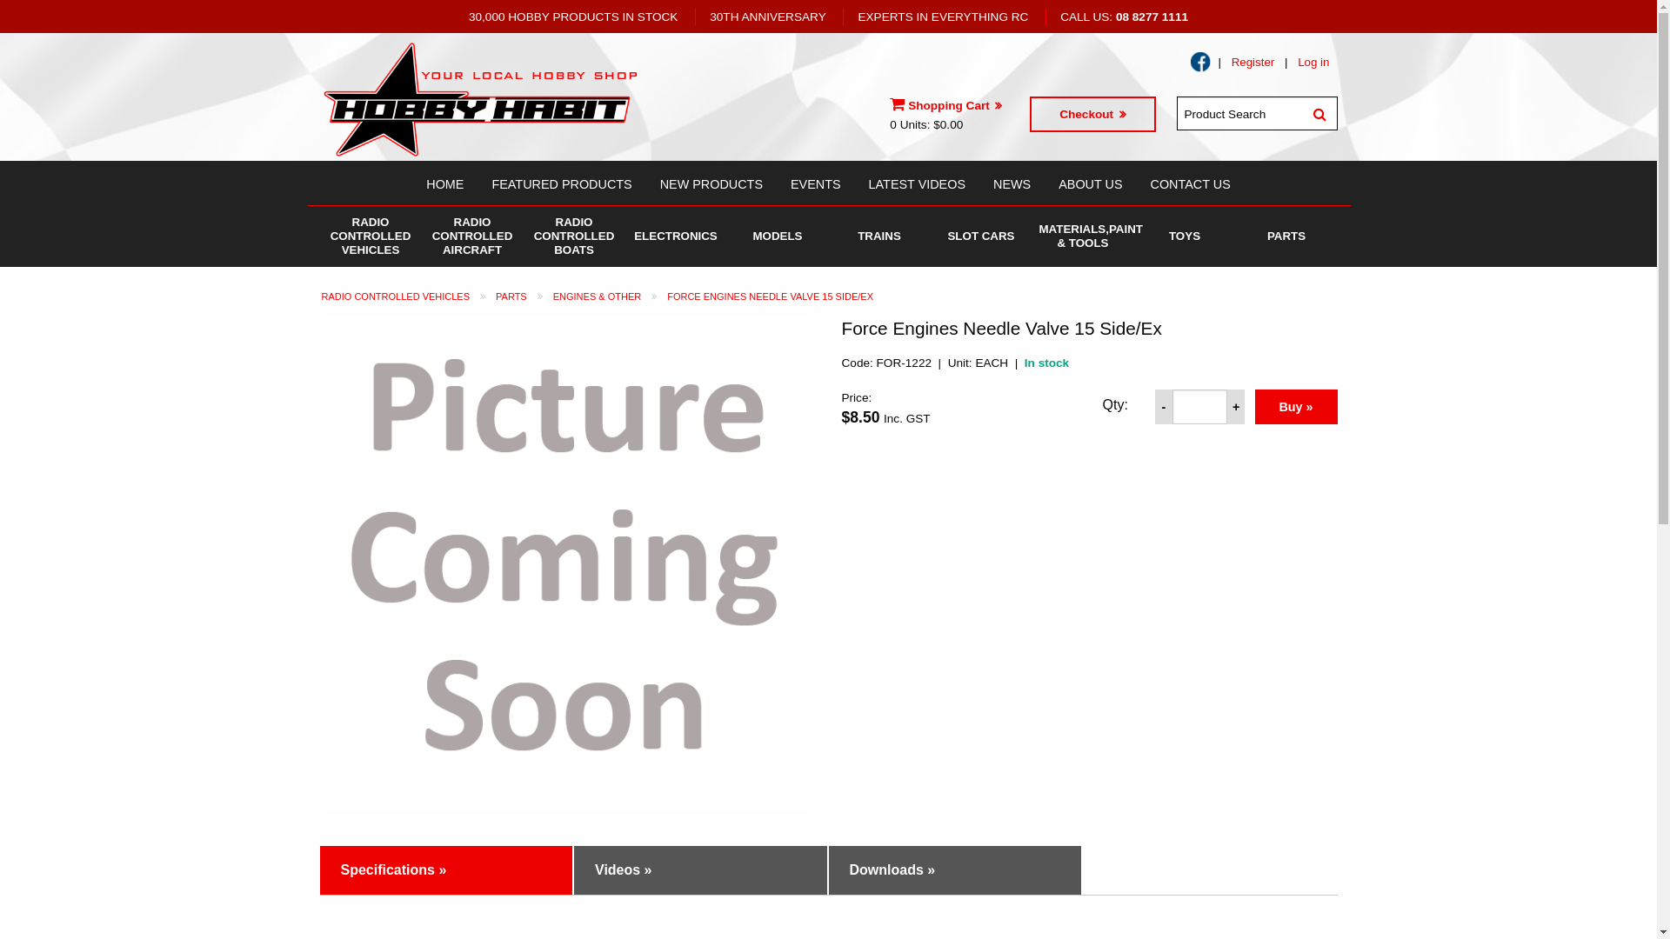  I want to click on MATERIALS,PAINT & TOOLS, so click(1082, 236).